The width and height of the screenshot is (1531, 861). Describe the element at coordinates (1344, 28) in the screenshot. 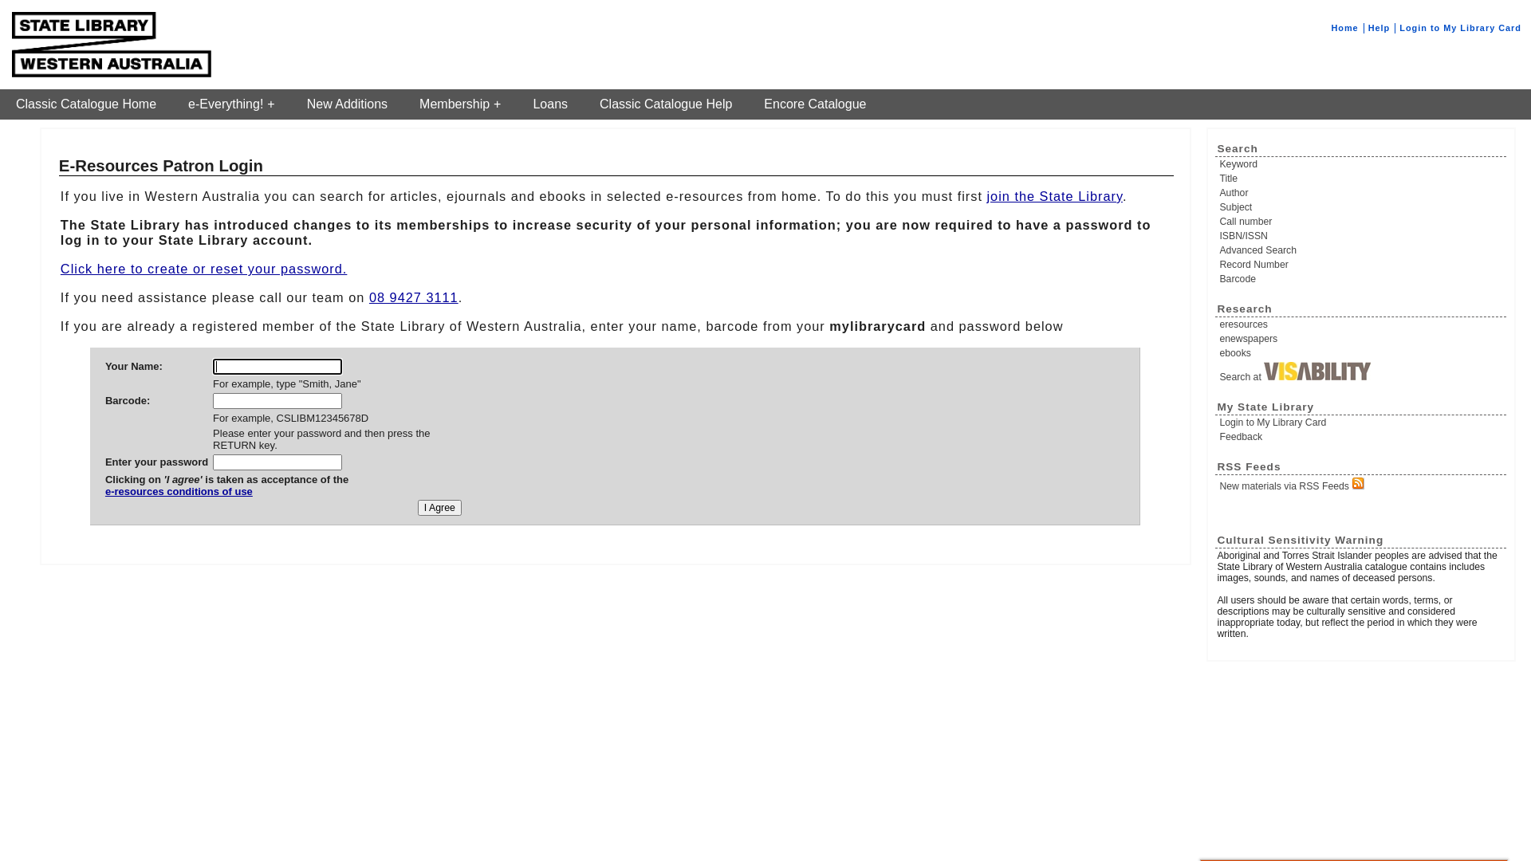

I see `Home` at that location.